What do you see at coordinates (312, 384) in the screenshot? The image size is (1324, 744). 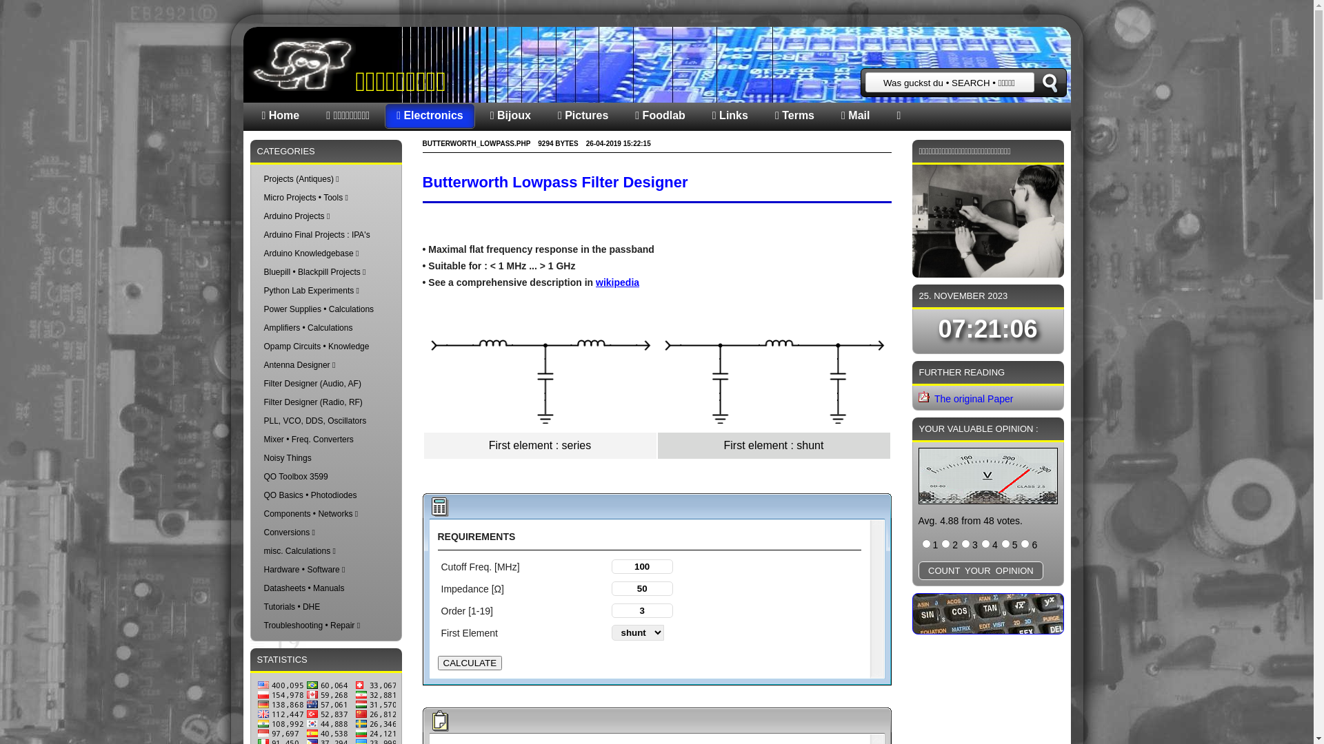 I see `Filter Designer (Audio, AF)` at bounding box center [312, 384].